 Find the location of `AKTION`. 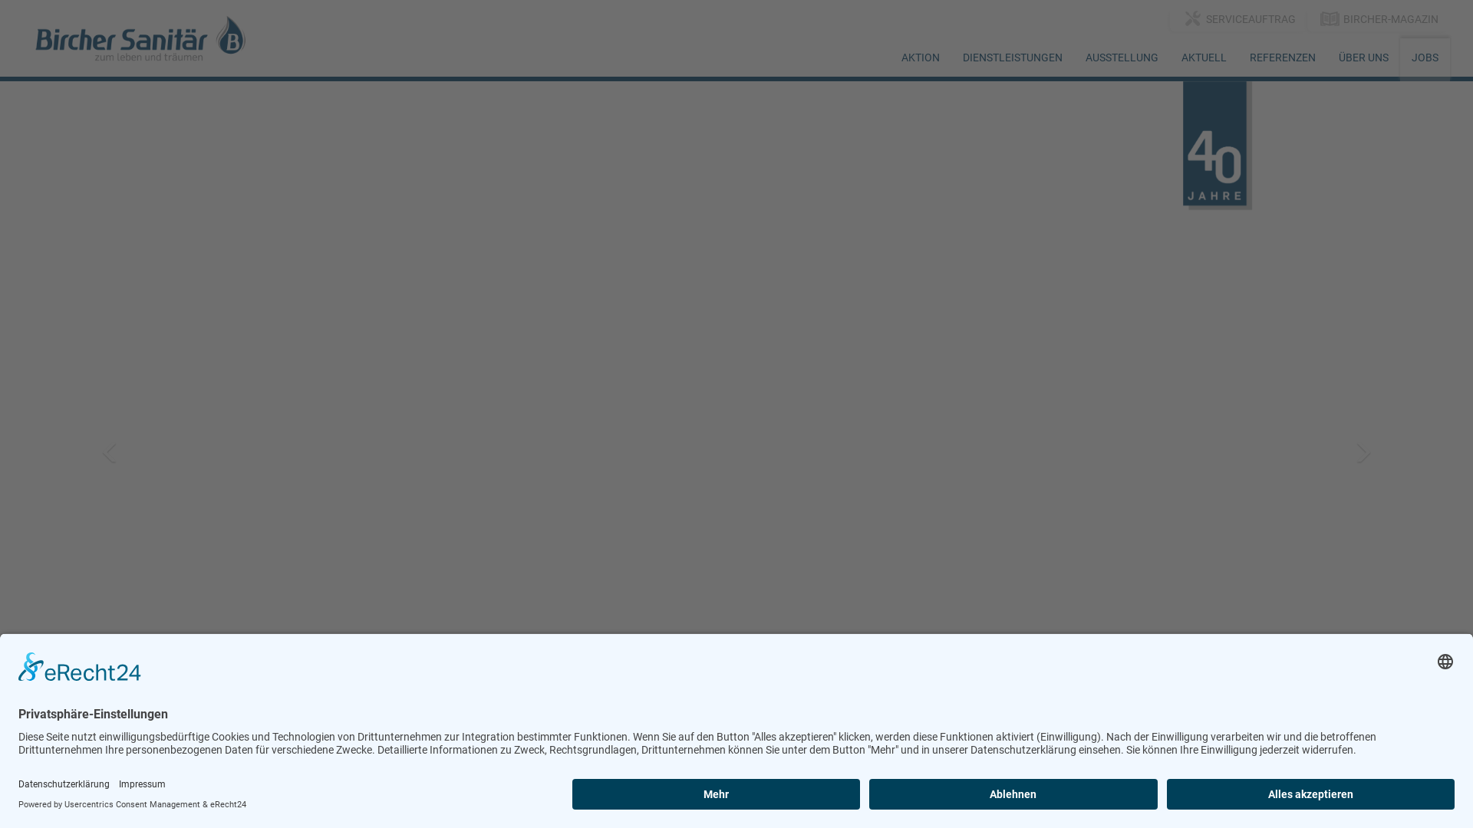

AKTION is located at coordinates (921, 58).